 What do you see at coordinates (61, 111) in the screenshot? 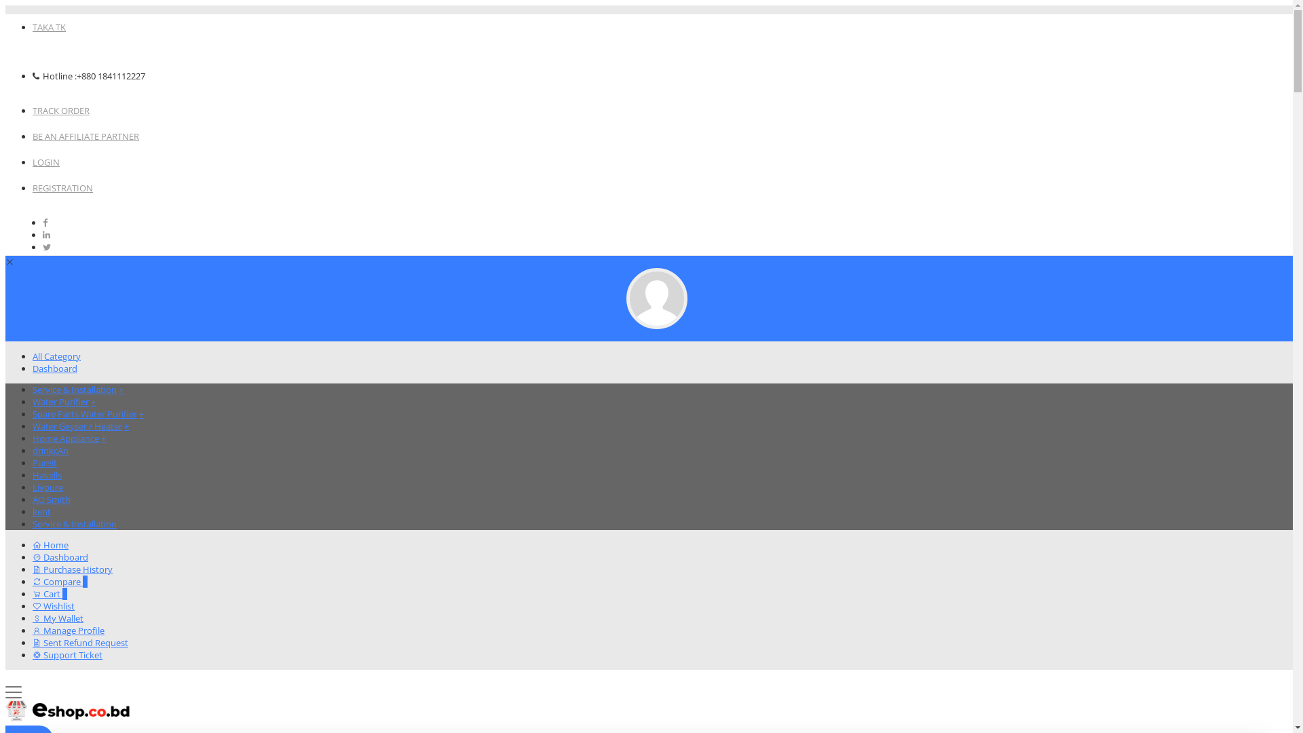
I see `TRACK ORDER` at bounding box center [61, 111].